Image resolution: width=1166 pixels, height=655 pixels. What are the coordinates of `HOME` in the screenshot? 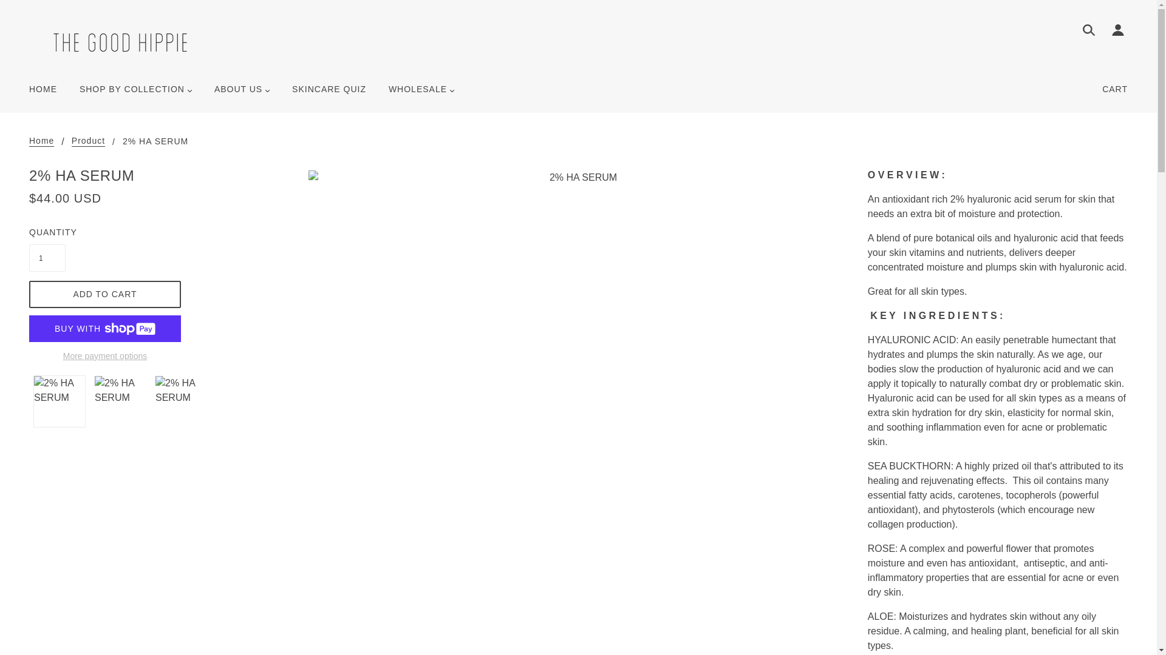 It's located at (43, 93).